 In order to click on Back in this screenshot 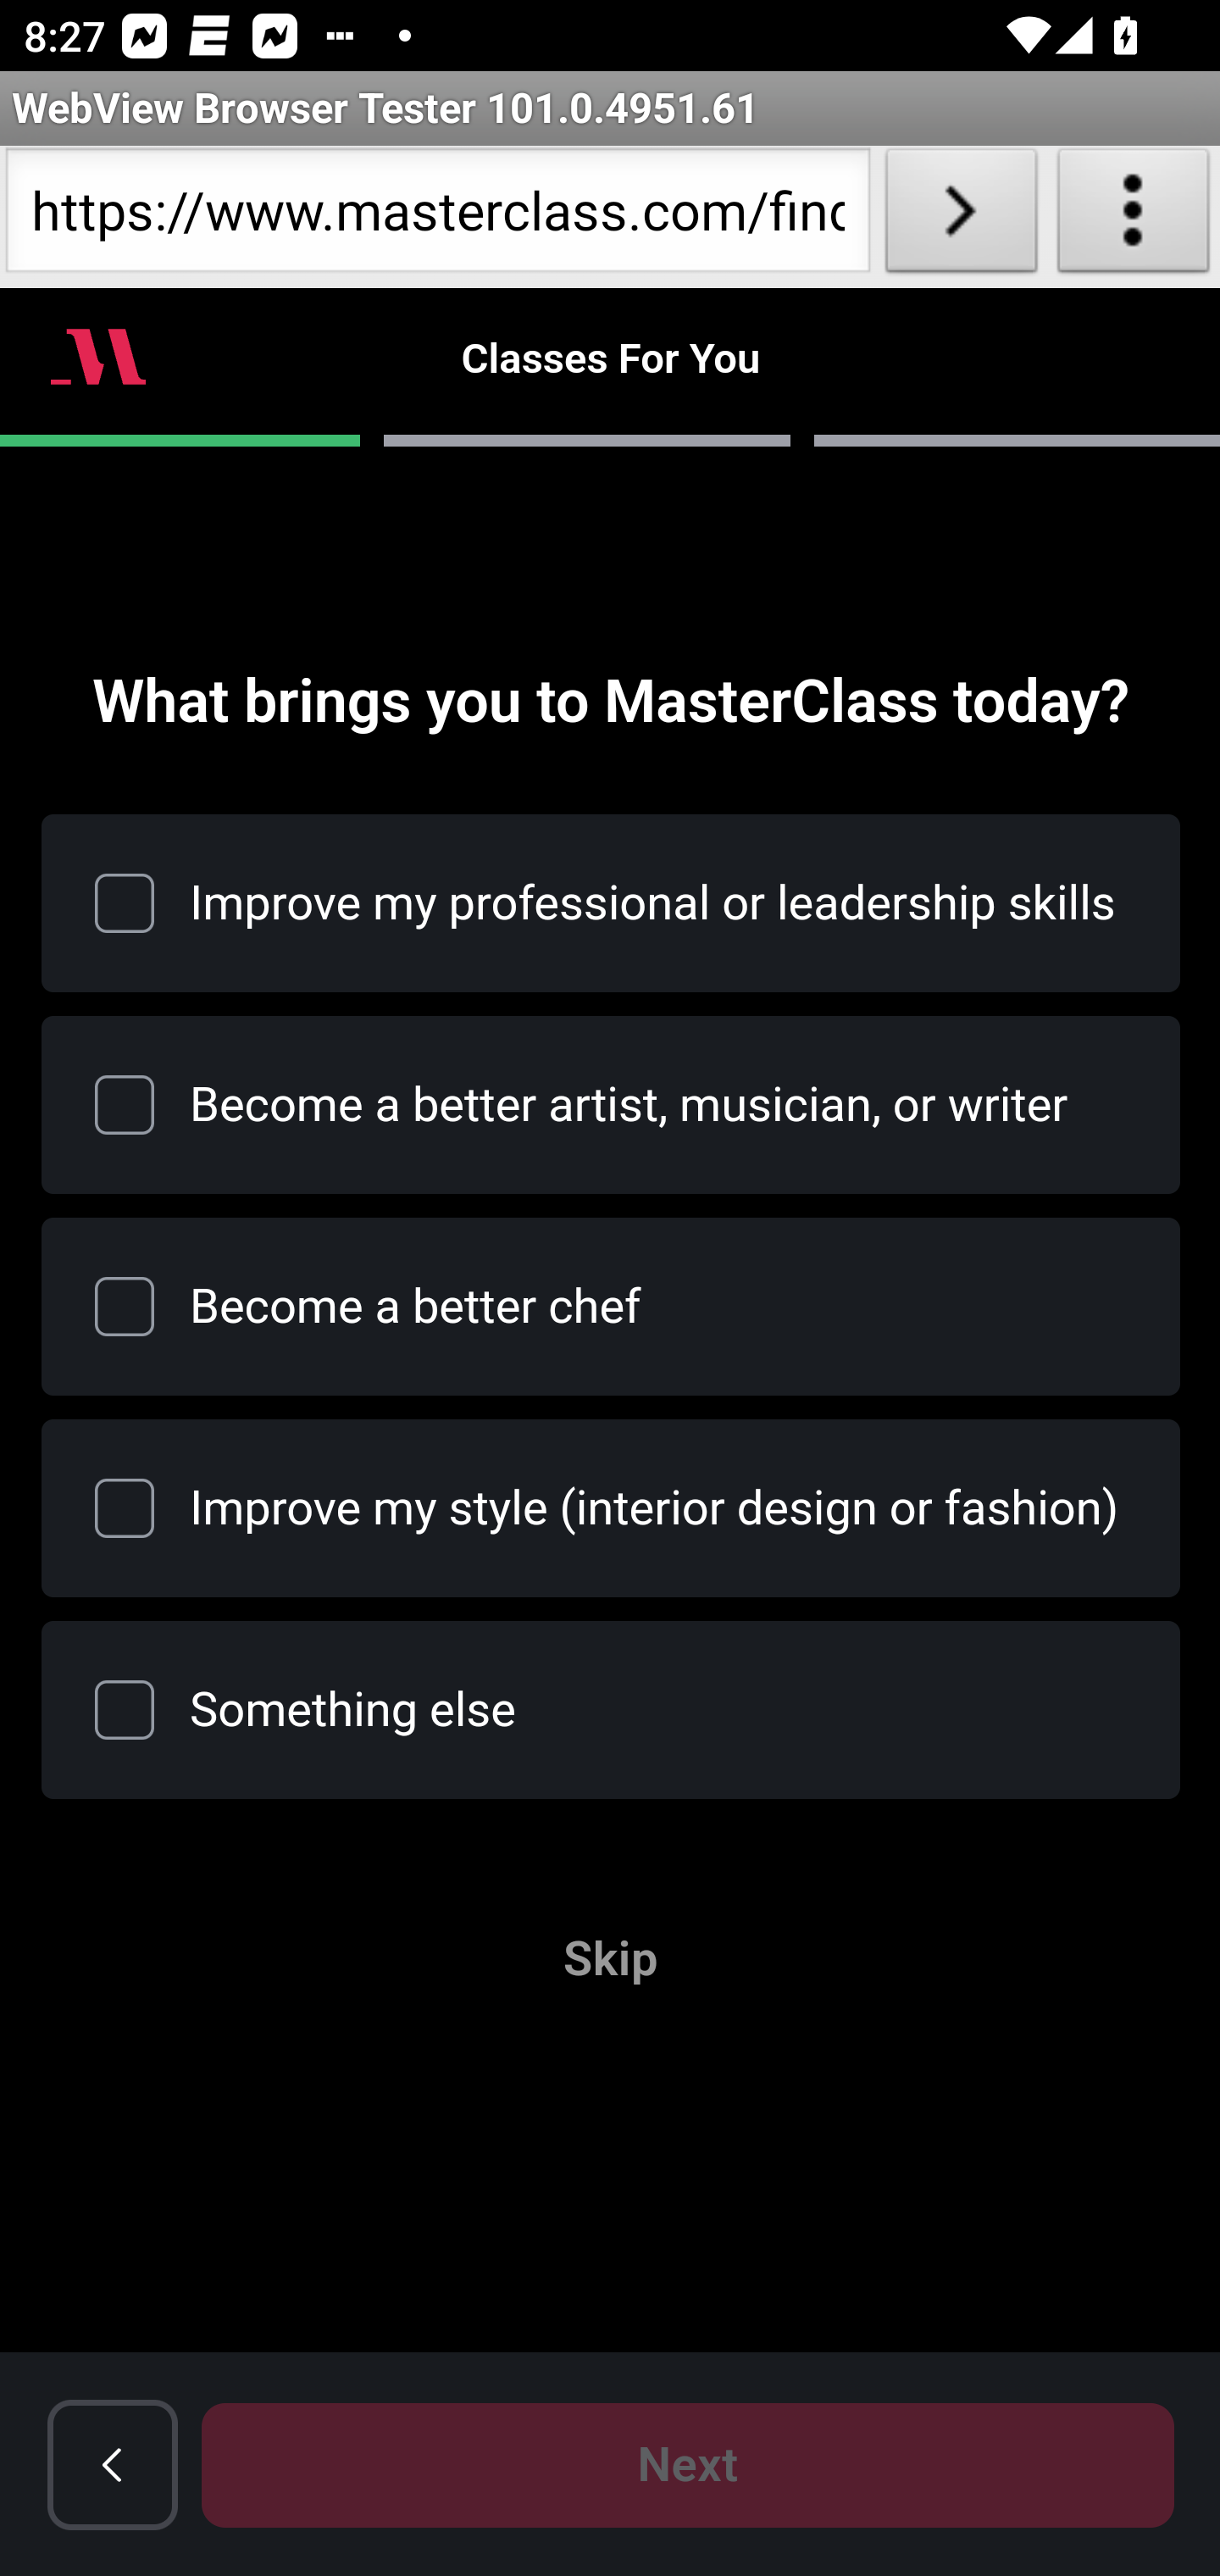, I will do `click(114, 2466)`.